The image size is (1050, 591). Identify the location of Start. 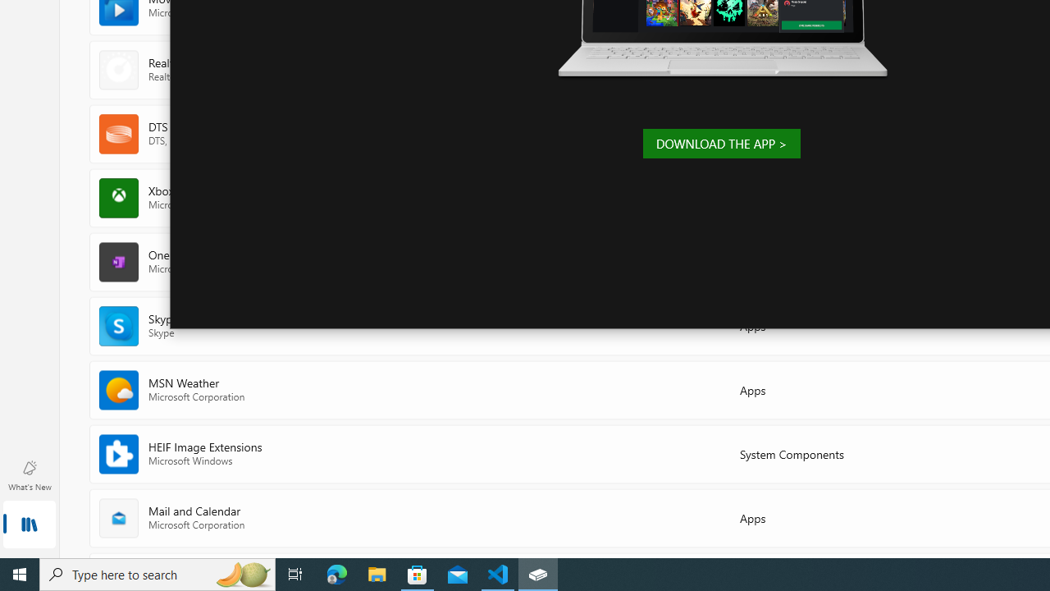
(20, 575).